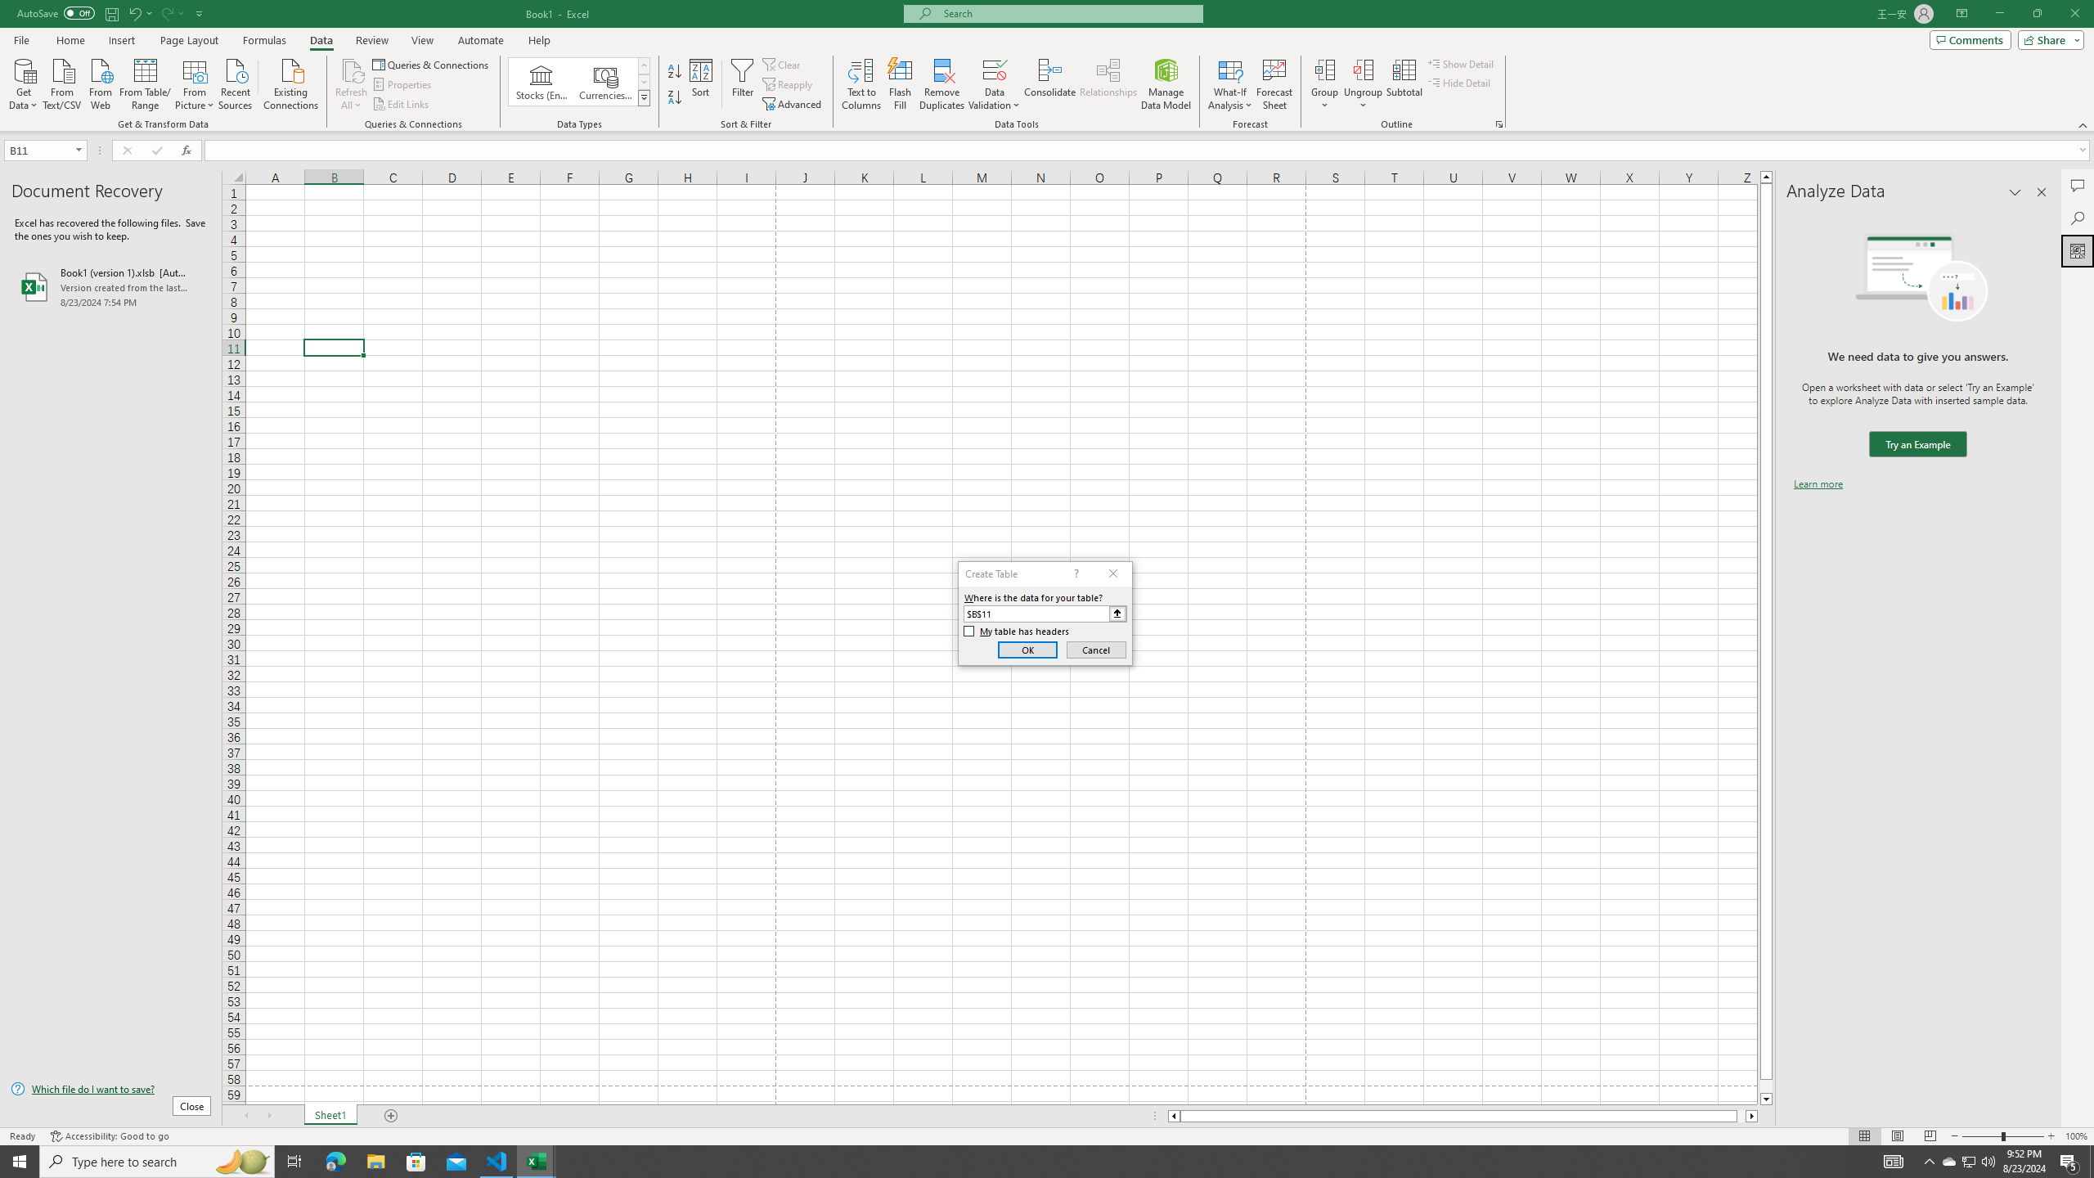 The width and height of the screenshot is (2094, 1178). I want to click on Class: NetUIScrollBar, so click(1463, 1116).